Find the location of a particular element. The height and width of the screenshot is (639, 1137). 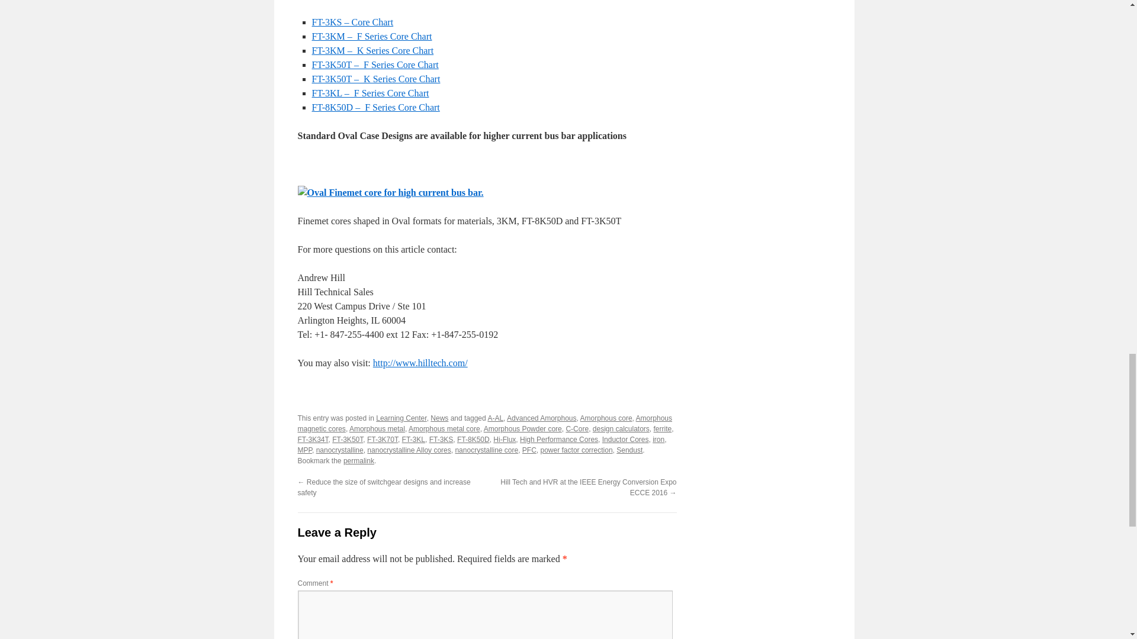

News is located at coordinates (439, 418).